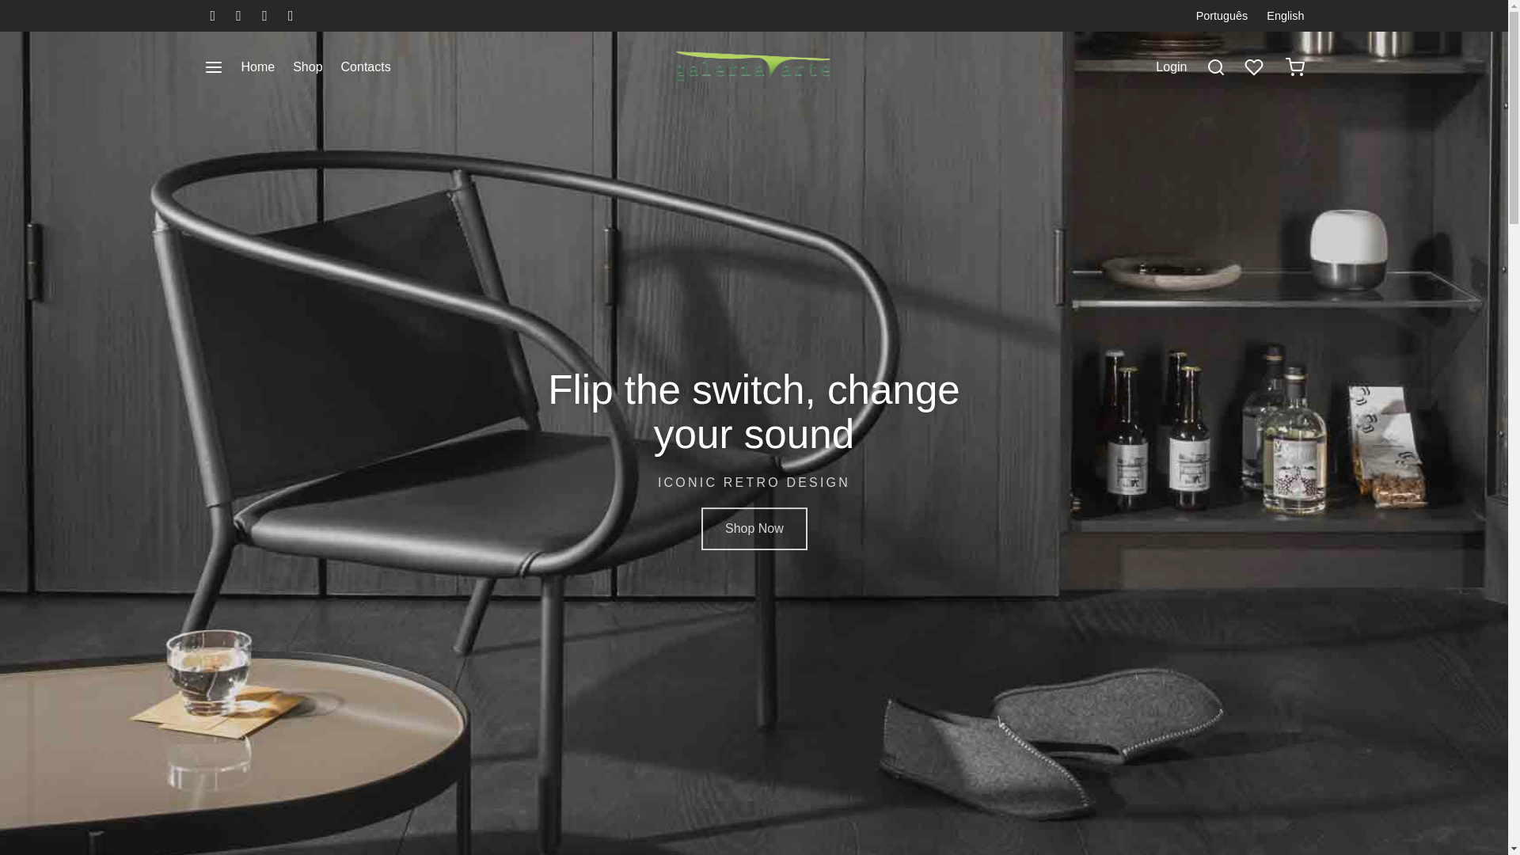 This screenshot has width=1520, height=855. Describe the element at coordinates (1295, 67) in the screenshot. I see `Cart` at that location.